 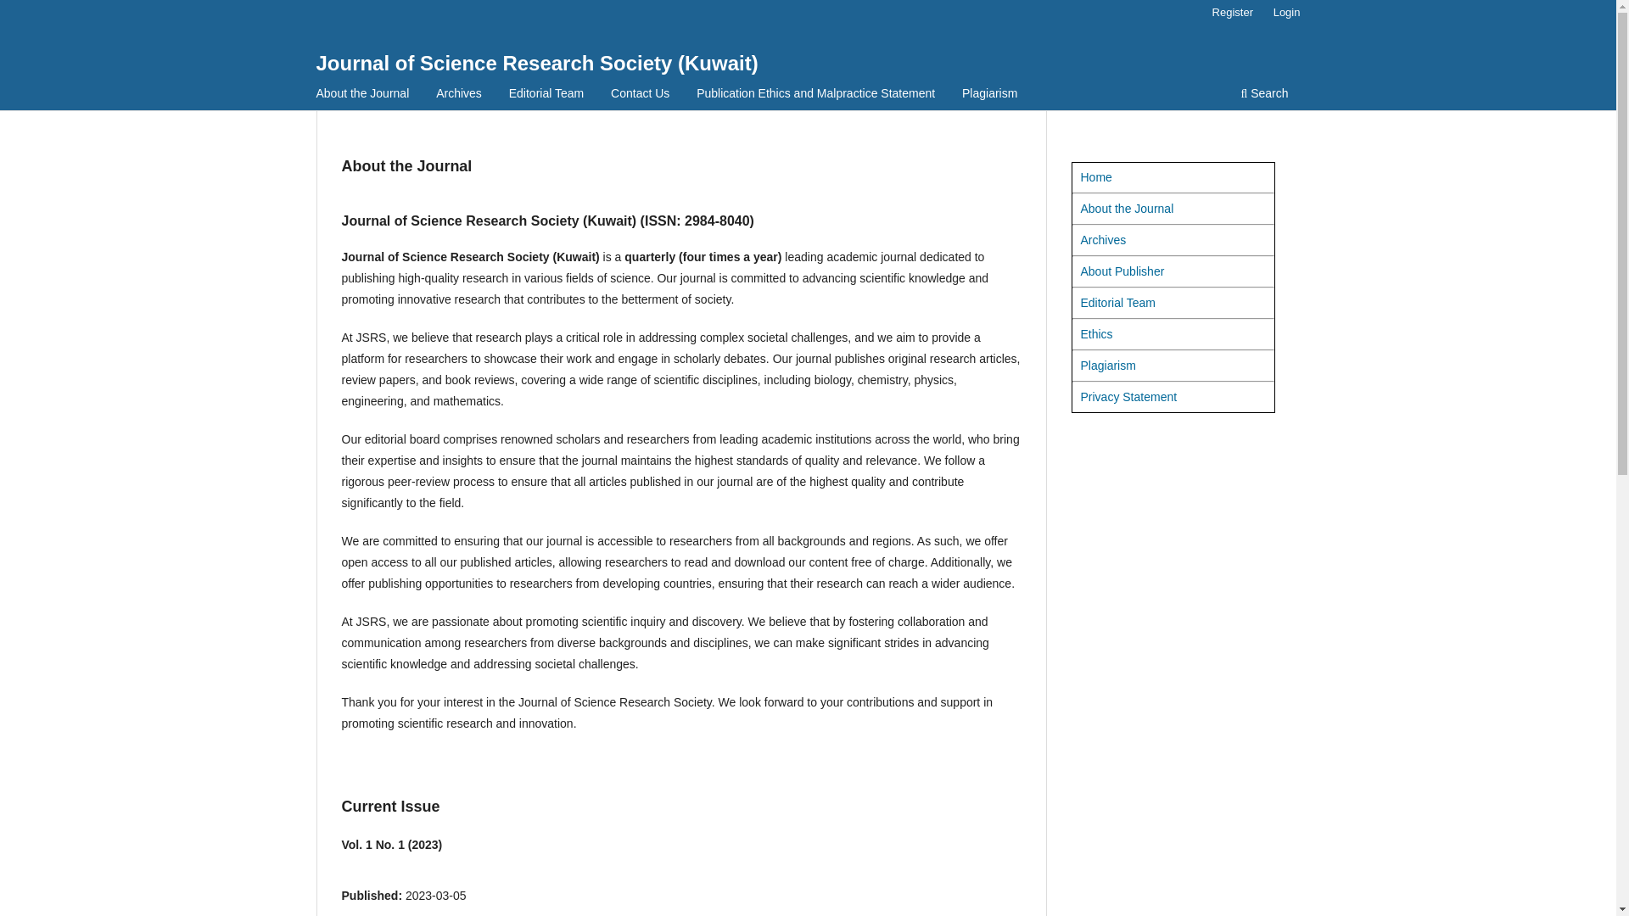 What do you see at coordinates (1096, 333) in the screenshot?
I see `Ethics` at bounding box center [1096, 333].